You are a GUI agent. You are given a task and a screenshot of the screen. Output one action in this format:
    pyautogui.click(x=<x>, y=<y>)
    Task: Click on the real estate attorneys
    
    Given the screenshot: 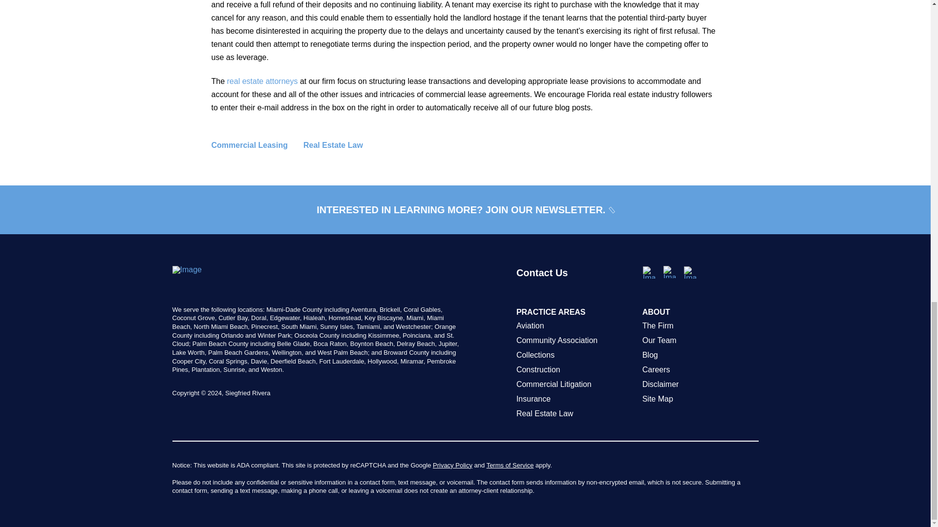 What is the action you would take?
    pyautogui.click(x=262, y=81)
    